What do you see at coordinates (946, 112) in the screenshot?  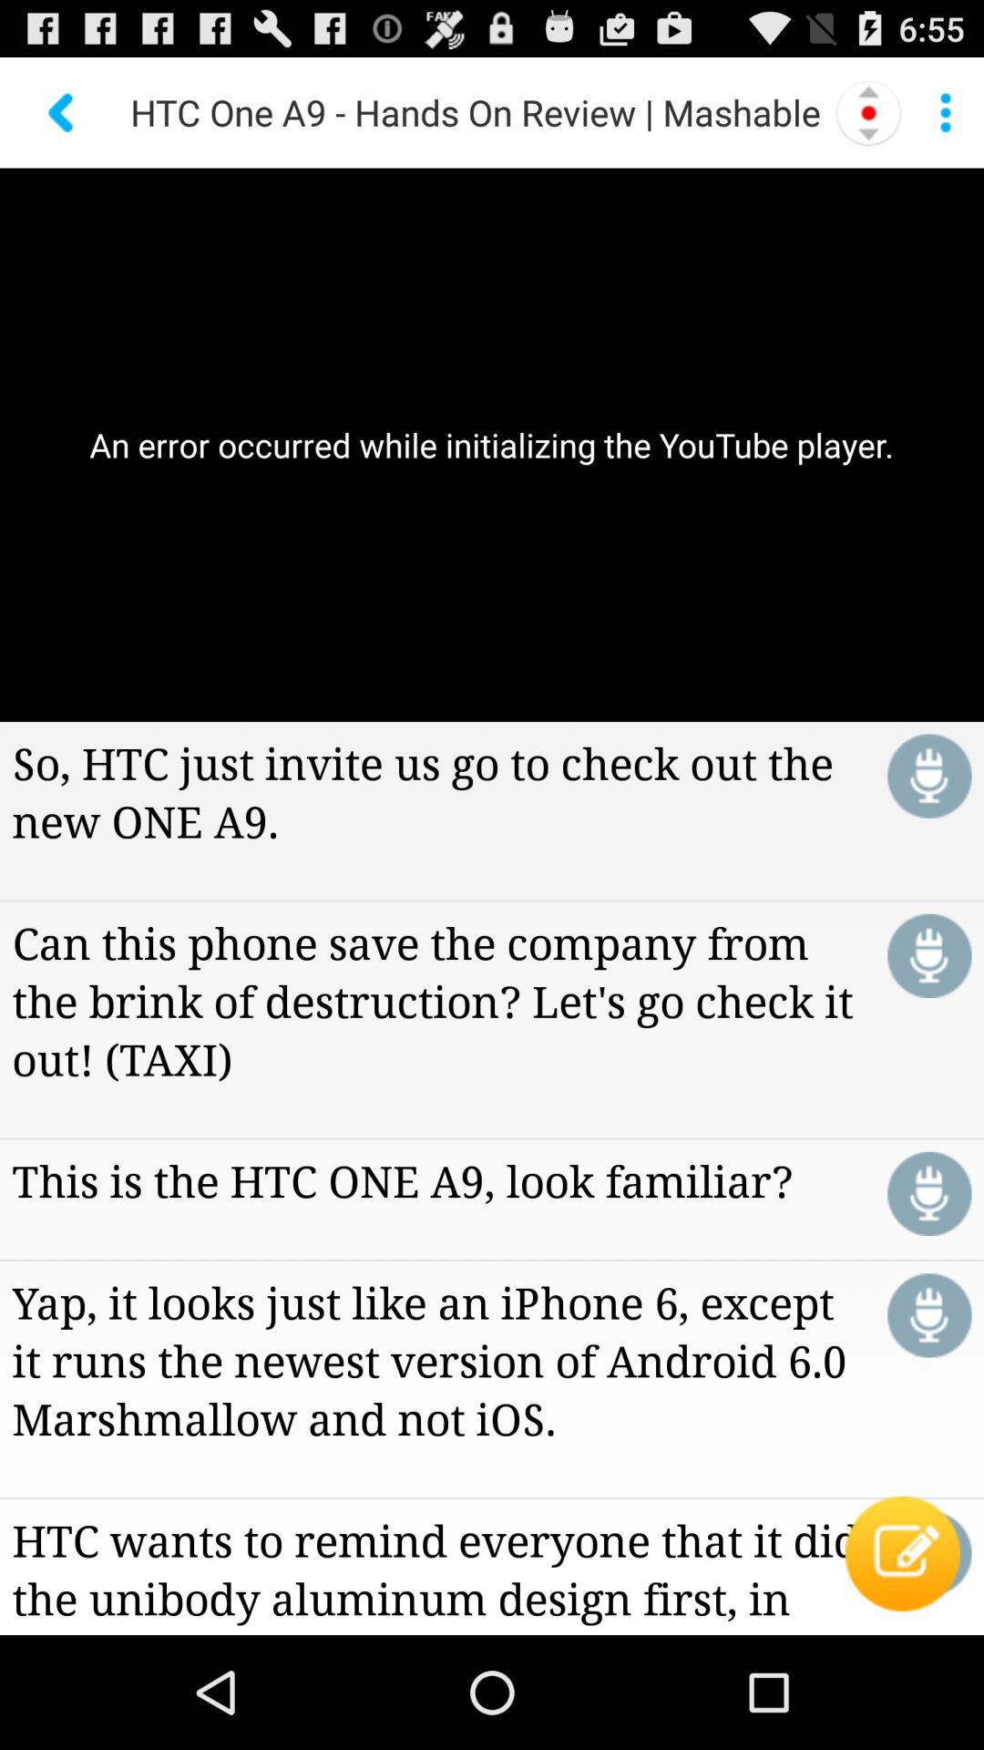 I see `press icon above an error occurred` at bounding box center [946, 112].